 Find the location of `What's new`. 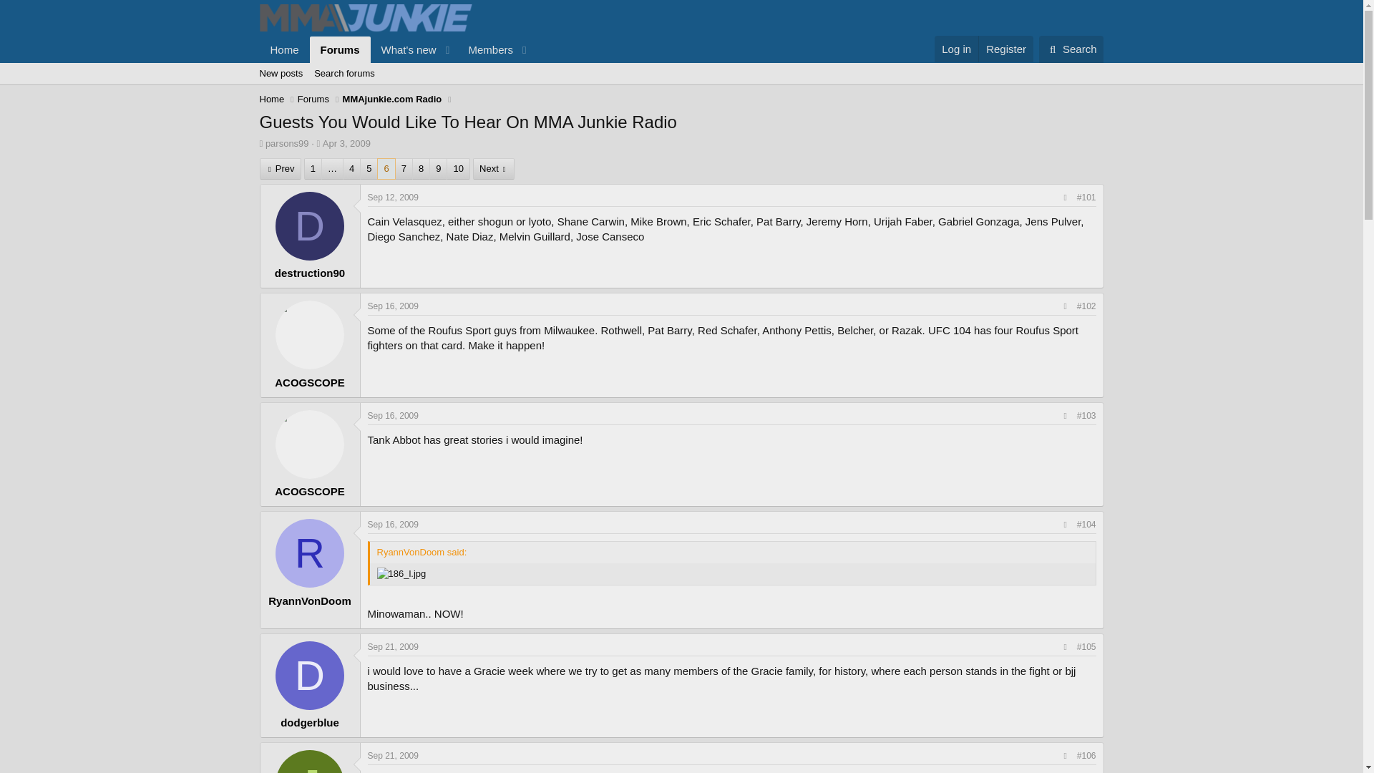

What's new is located at coordinates (404, 49).